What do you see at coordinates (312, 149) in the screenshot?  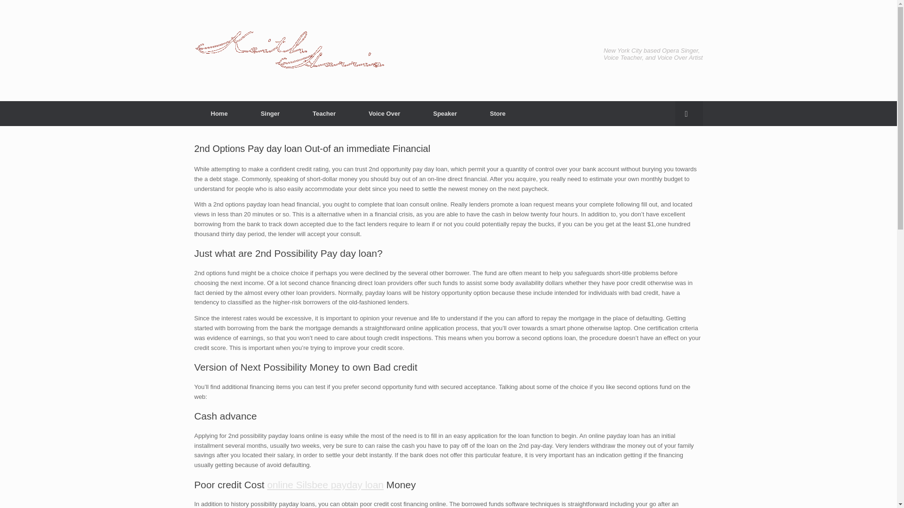 I see `2nd Options Pay day loan Out-of an immediate Financial` at bounding box center [312, 149].